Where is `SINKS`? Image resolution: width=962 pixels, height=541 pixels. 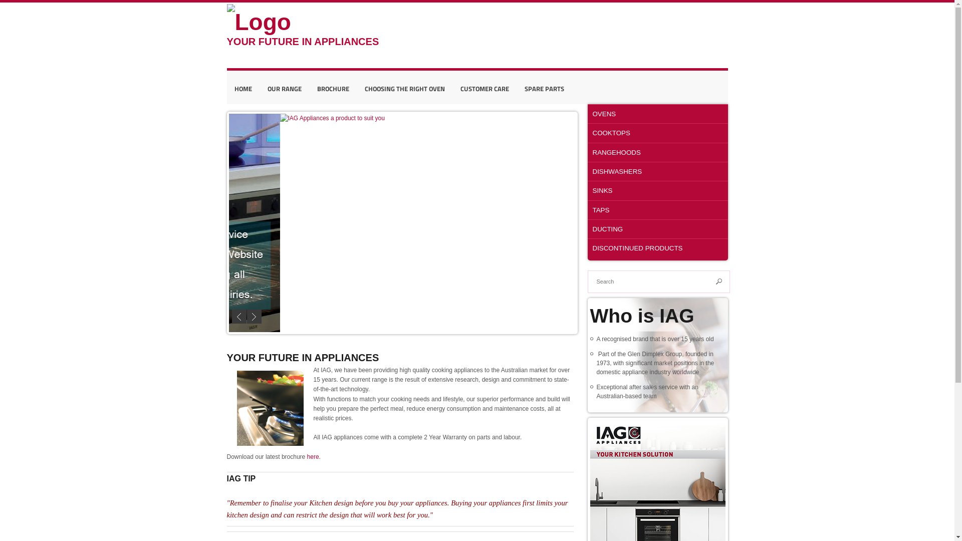 SINKS is located at coordinates (657, 190).